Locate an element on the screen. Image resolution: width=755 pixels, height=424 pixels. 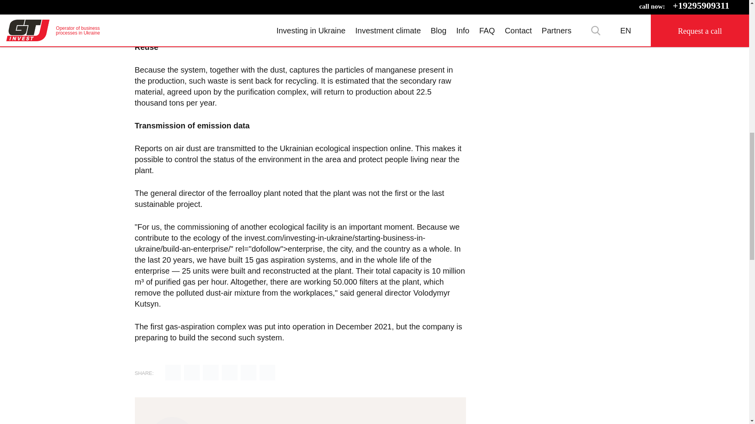
WhatsApp is located at coordinates (267, 373).